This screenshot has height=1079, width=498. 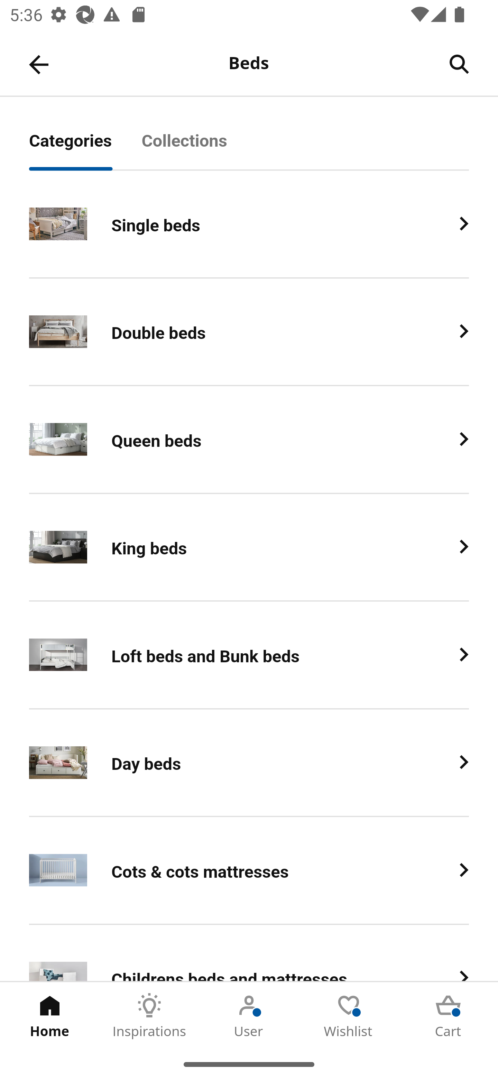 What do you see at coordinates (199, 148) in the screenshot?
I see `Collections
Tab 2 of 2` at bounding box center [199, 148].